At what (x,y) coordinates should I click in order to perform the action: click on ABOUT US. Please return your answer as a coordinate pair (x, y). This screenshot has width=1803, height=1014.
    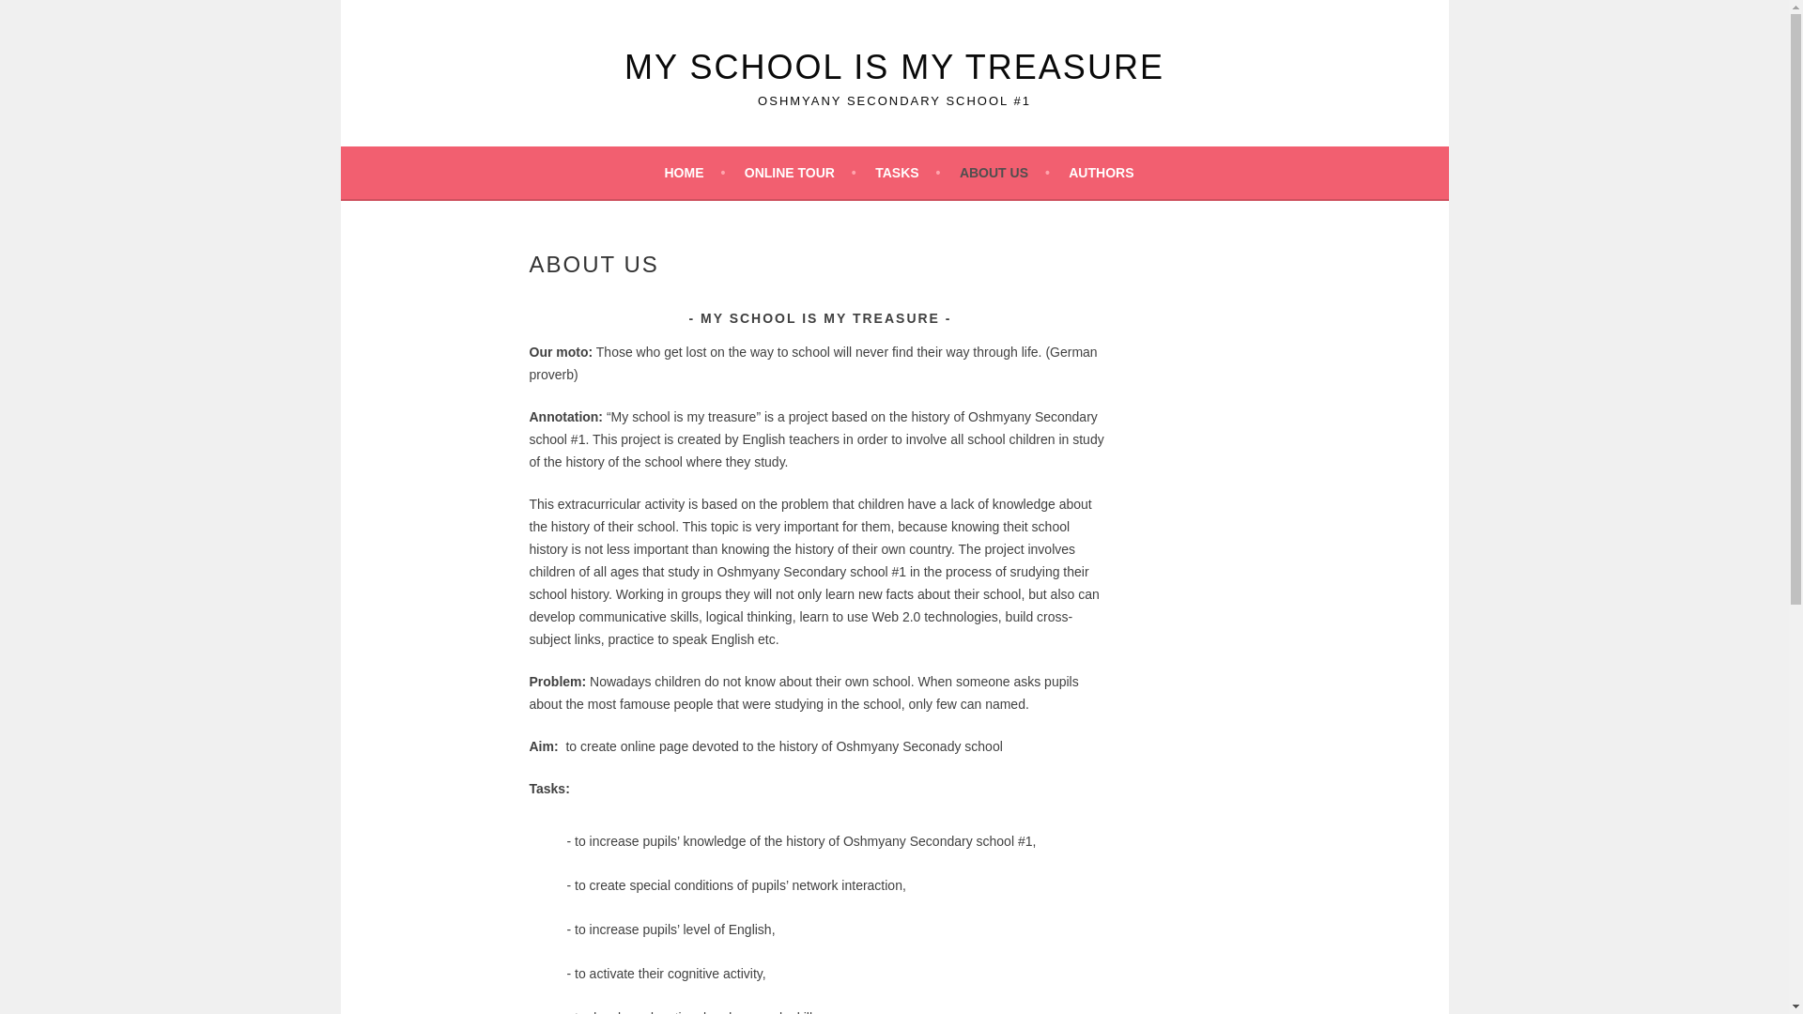
    Looking at the image, I should click on (1005, 173).